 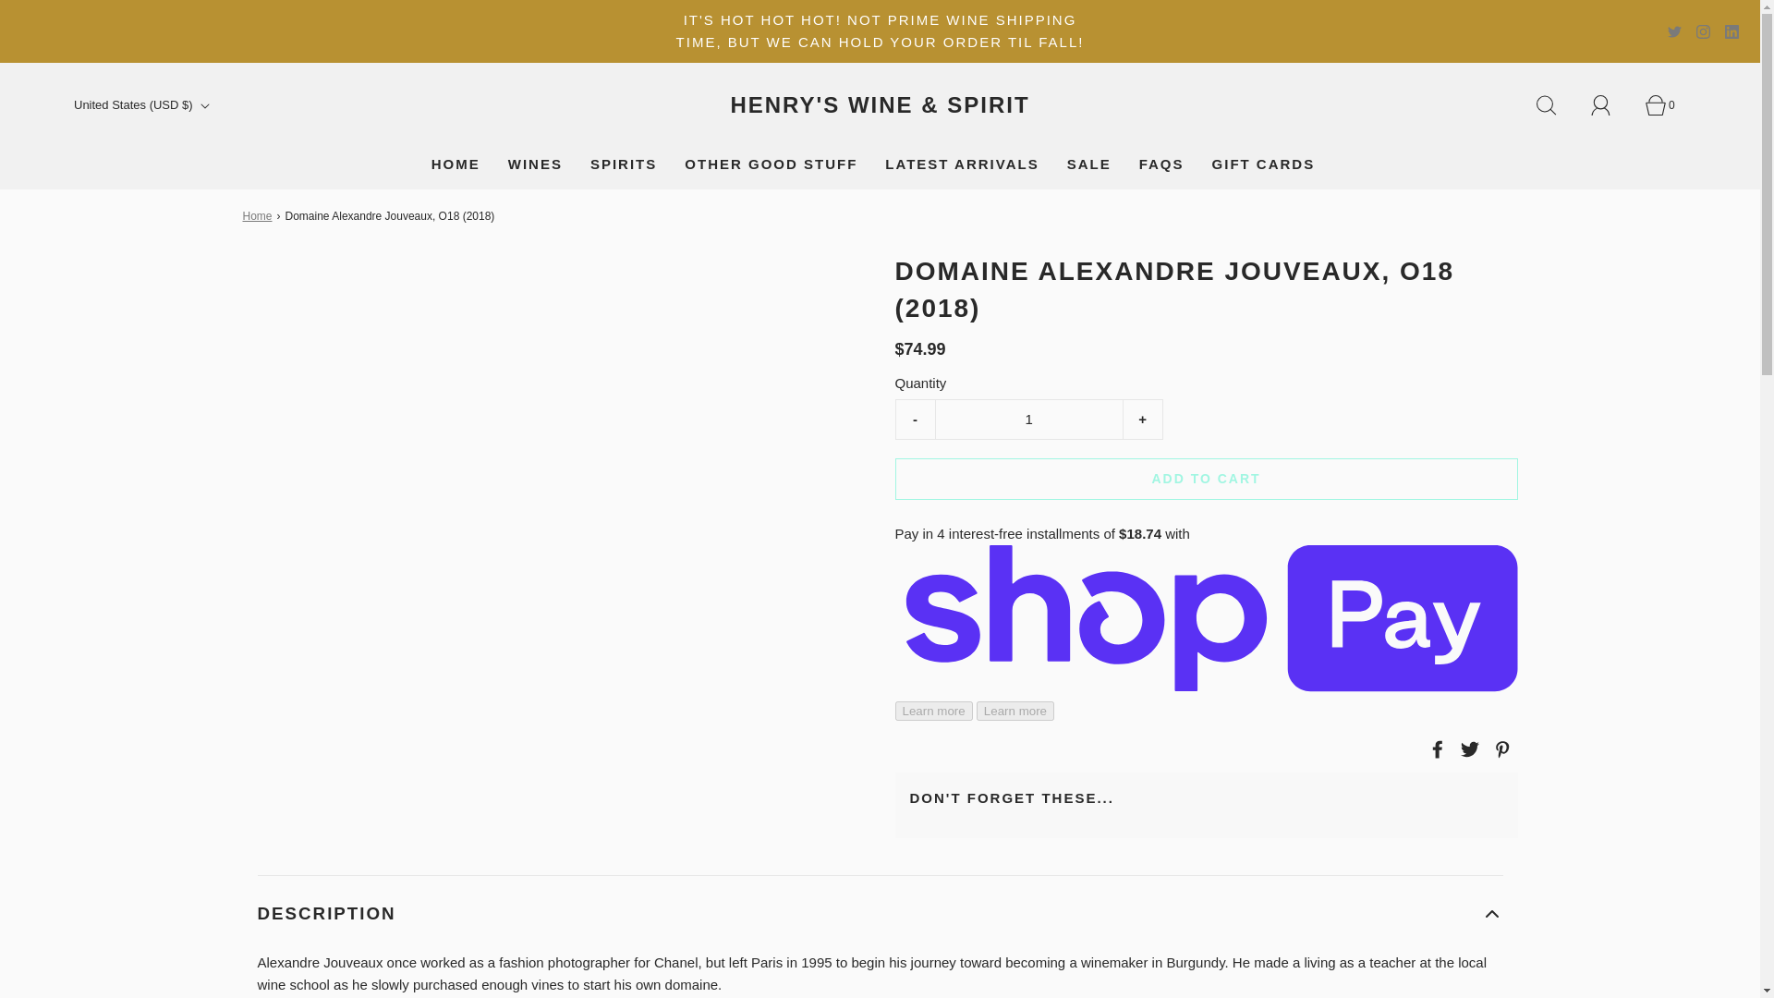 I want to click on INSTAGRAM ICON, so click(x=1702, y=31).